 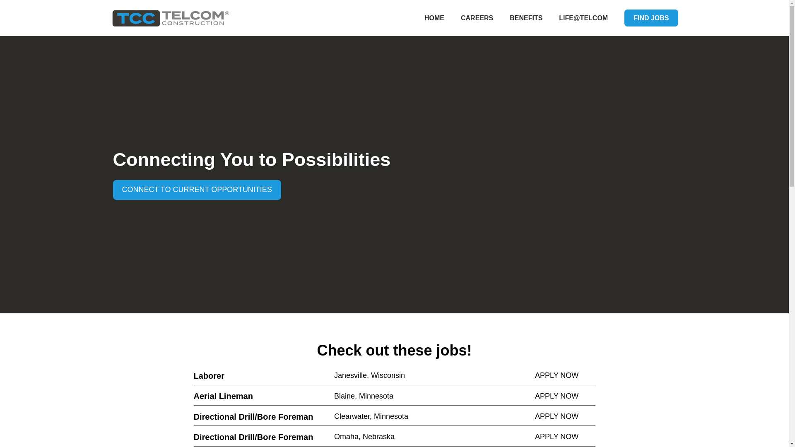 I want to click on CAREERS, so click(x=477, y=17).